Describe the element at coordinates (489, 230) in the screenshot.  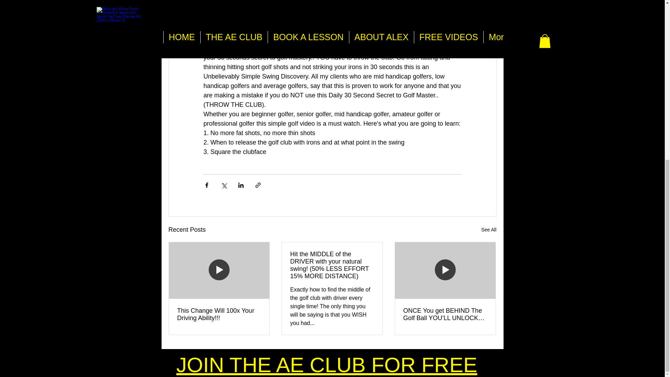
I see `See All` at that location.